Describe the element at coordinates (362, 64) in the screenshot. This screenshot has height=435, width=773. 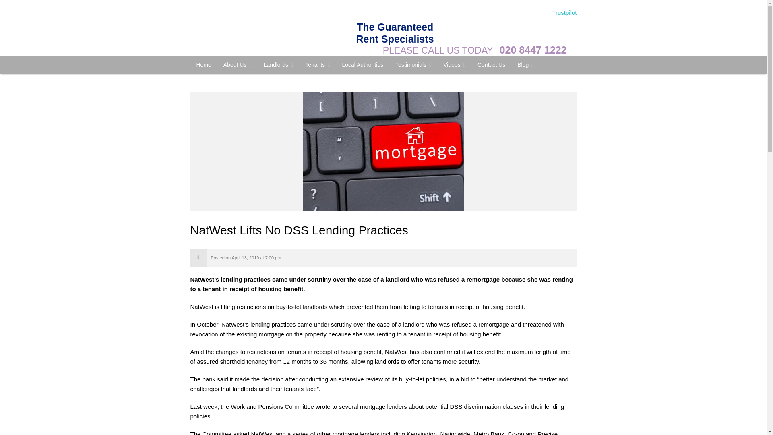
I see `Local Authorities` at that location.